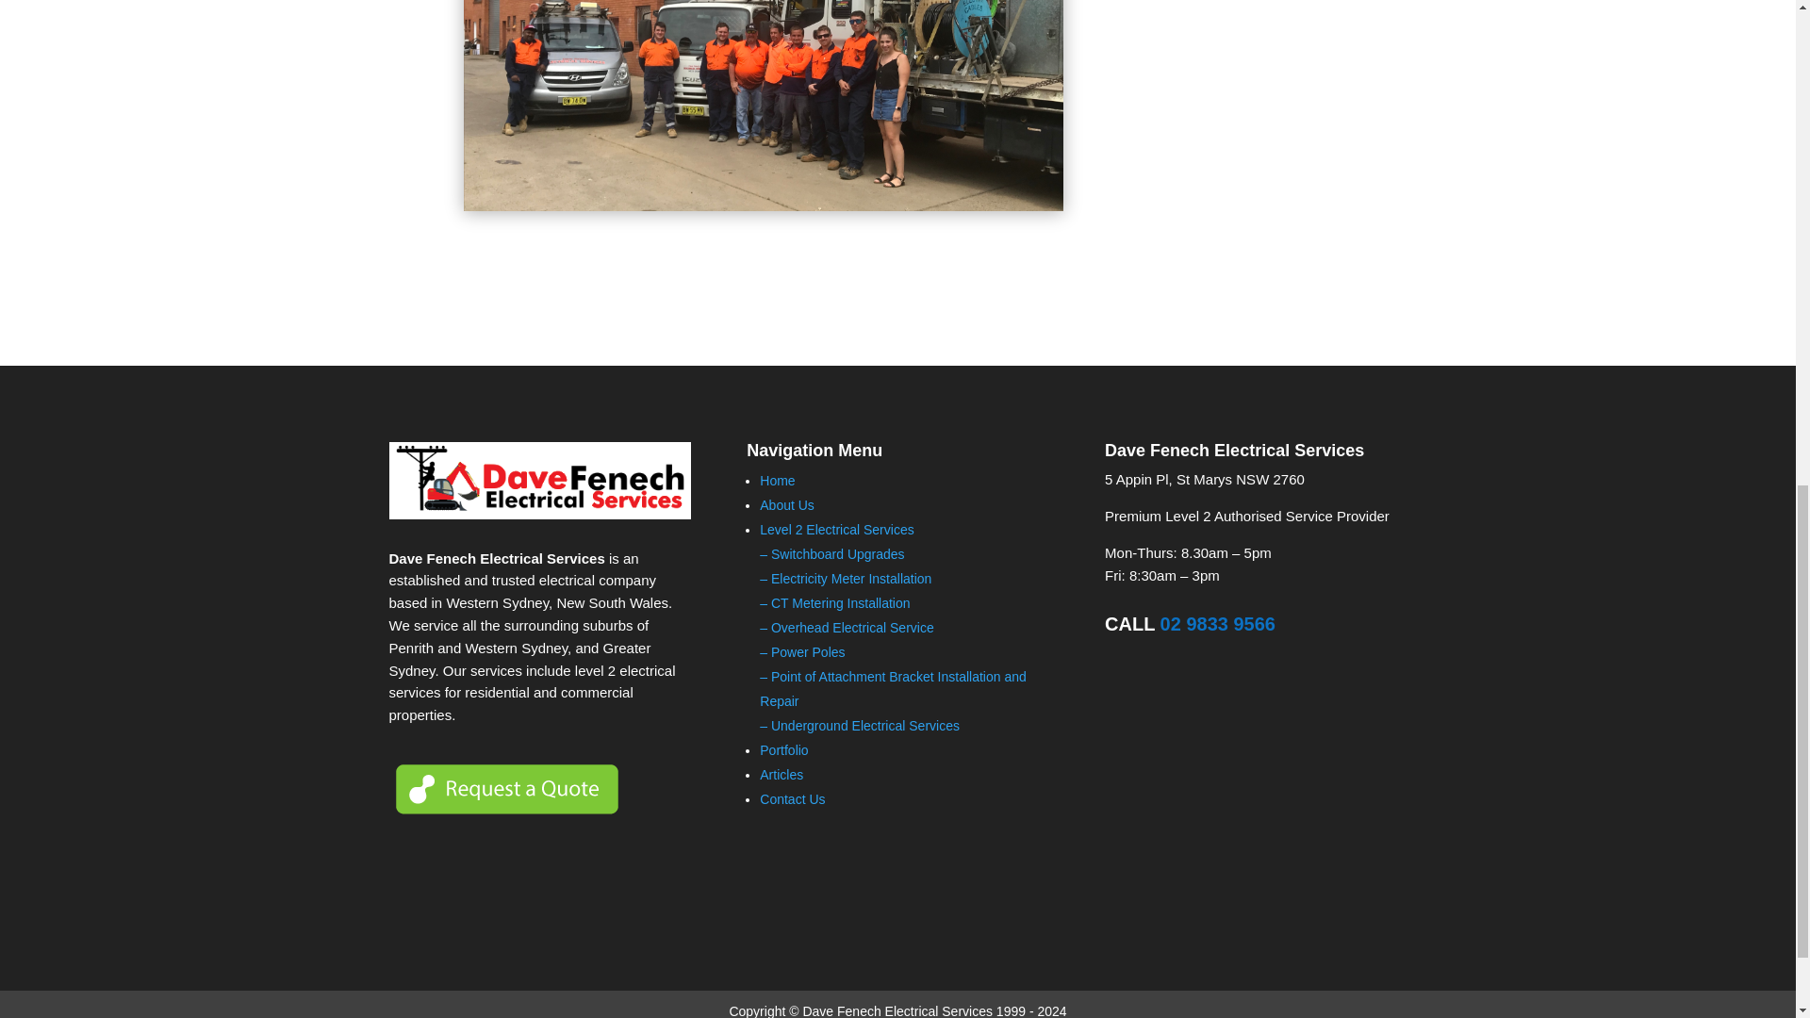  What do you see at coordinates (783, 750) in the screenshot?
I see `Portfolio` at bounding box center [783, 750].